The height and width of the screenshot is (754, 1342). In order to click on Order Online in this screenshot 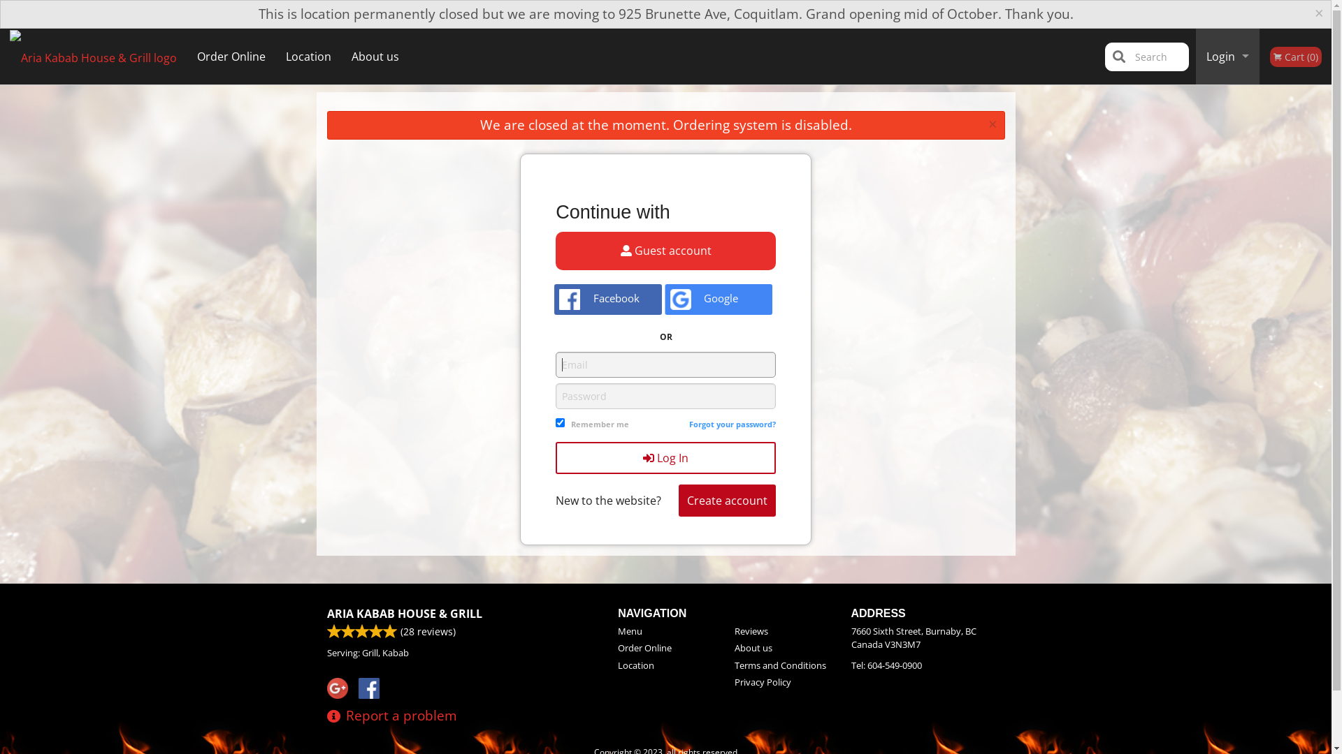, I will do `click(232, 57)`.